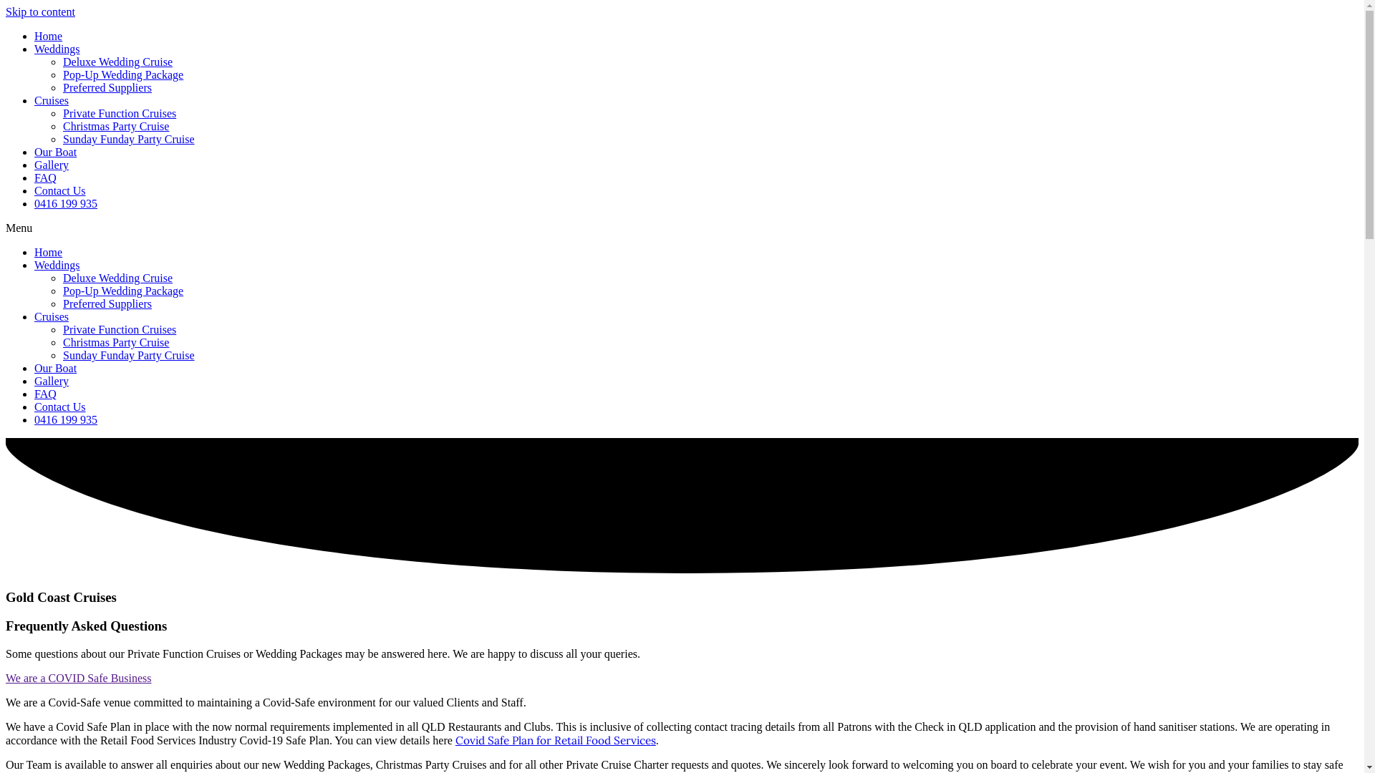  What do you see at coordinates (57, 265) in the screenshot?
I see `Weddings` at bounding box center [57, 265].